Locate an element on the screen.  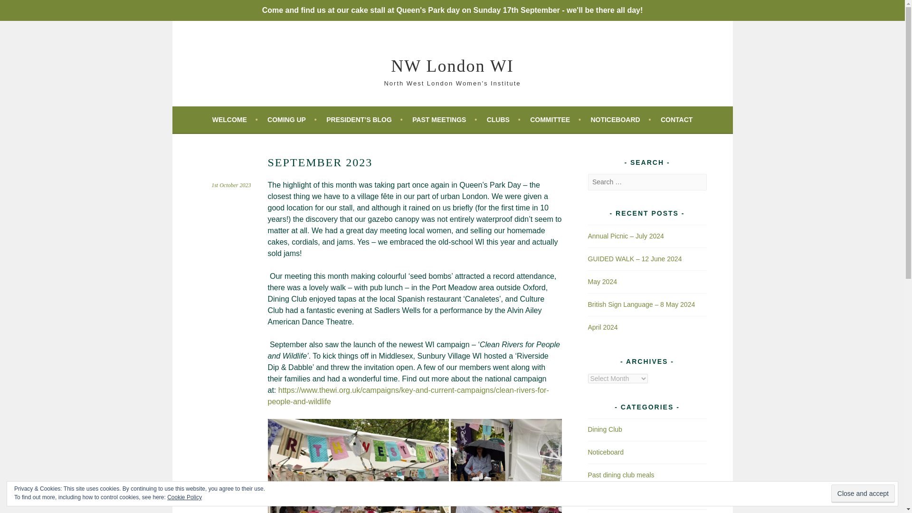
Search is located at coordinates (19, 9).